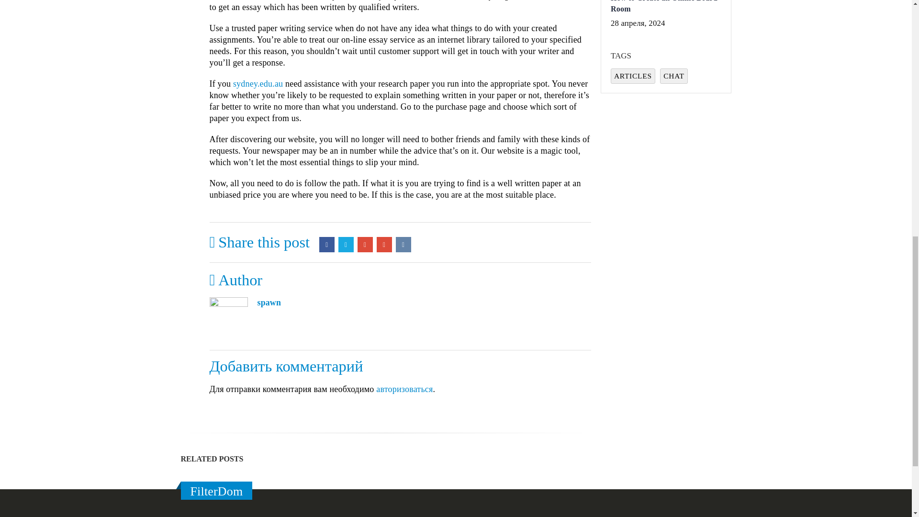 The height and width of the screenshot is (517, 919). What do you see at coordinates (403, 215) in the screenshot?
I see `VK` at bounding box center [403, 215].